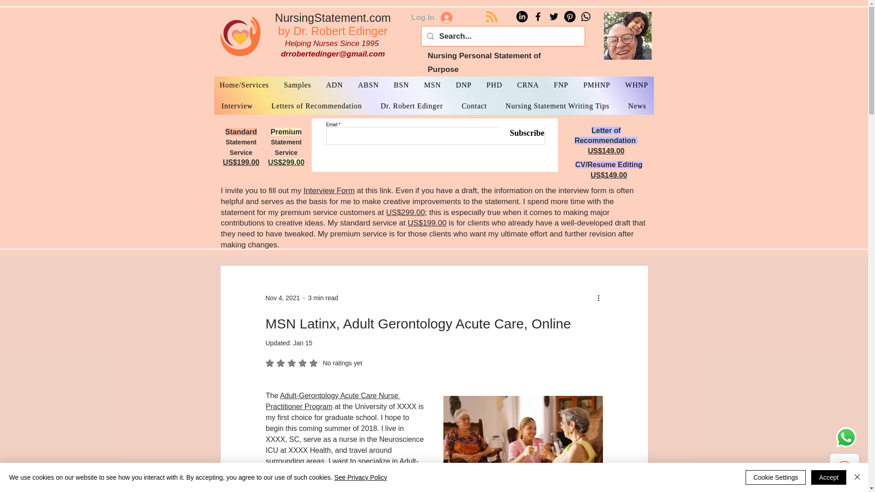  I want to click on BSN, so click(401, 85).